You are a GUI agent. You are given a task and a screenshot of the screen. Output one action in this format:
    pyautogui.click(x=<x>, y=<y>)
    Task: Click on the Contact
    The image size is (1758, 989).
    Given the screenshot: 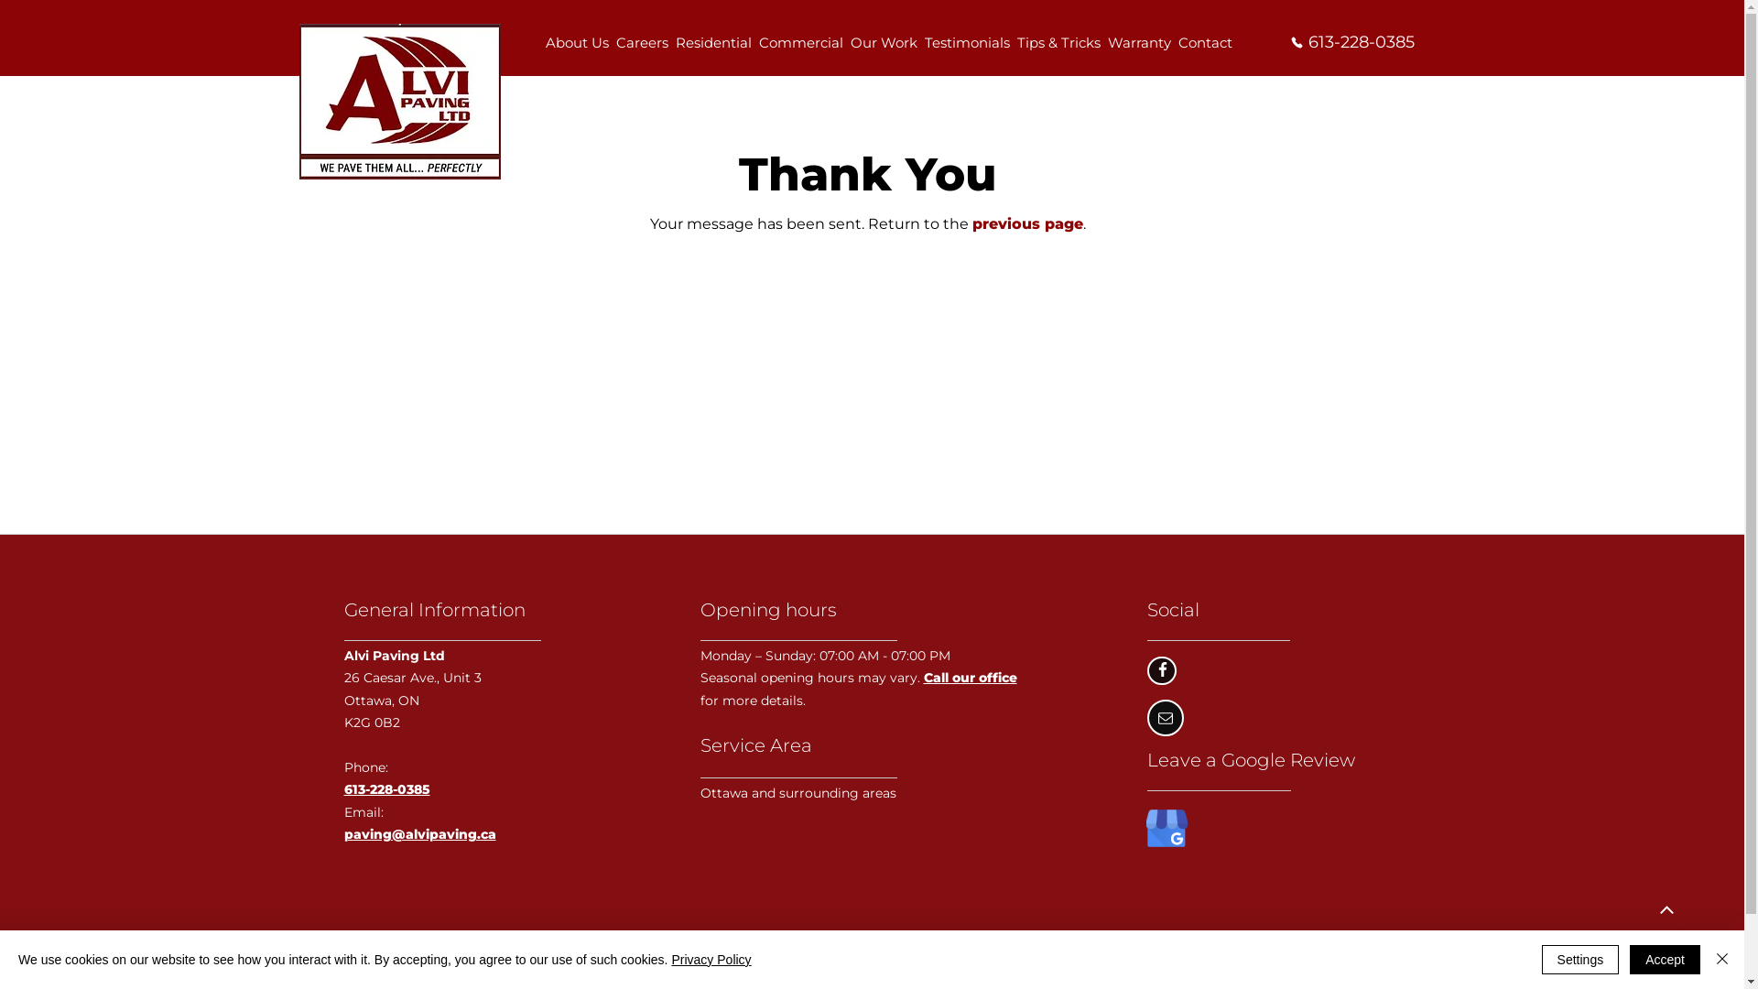 What is the action you would take?
    pyautogui.click(x=1205, y=44)
    